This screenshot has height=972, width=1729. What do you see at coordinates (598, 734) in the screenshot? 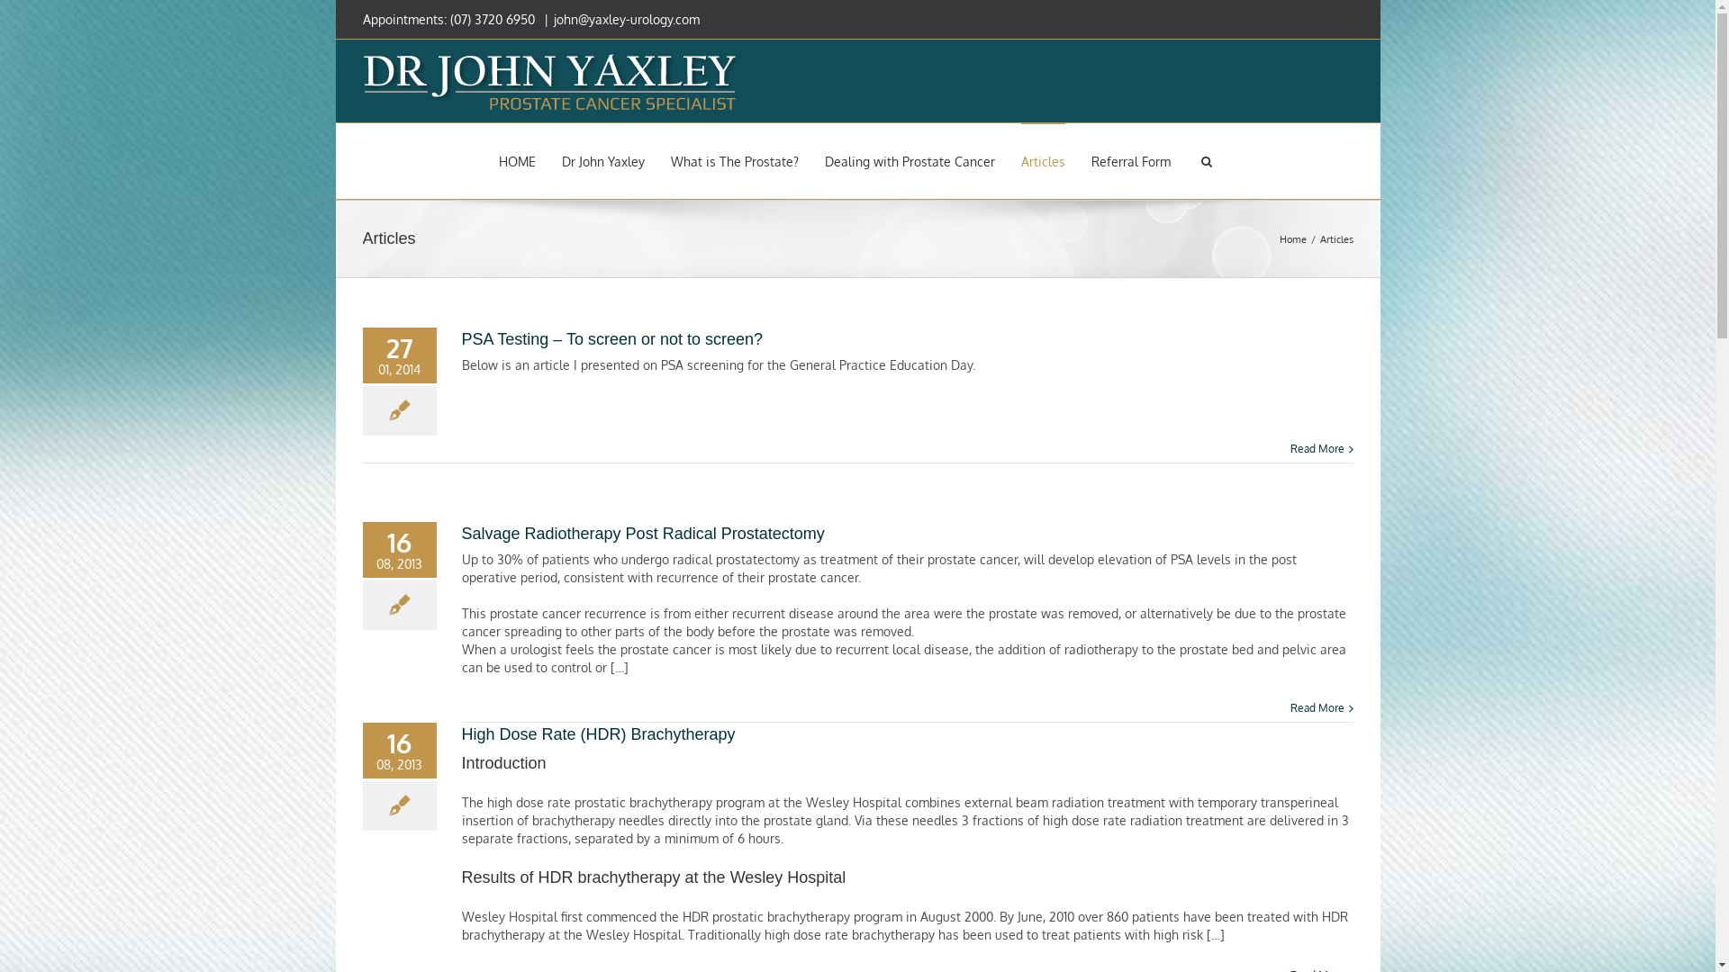
I see `High Dose Rate (HDR) Brachytherapy` at bounding box center [598, 734].